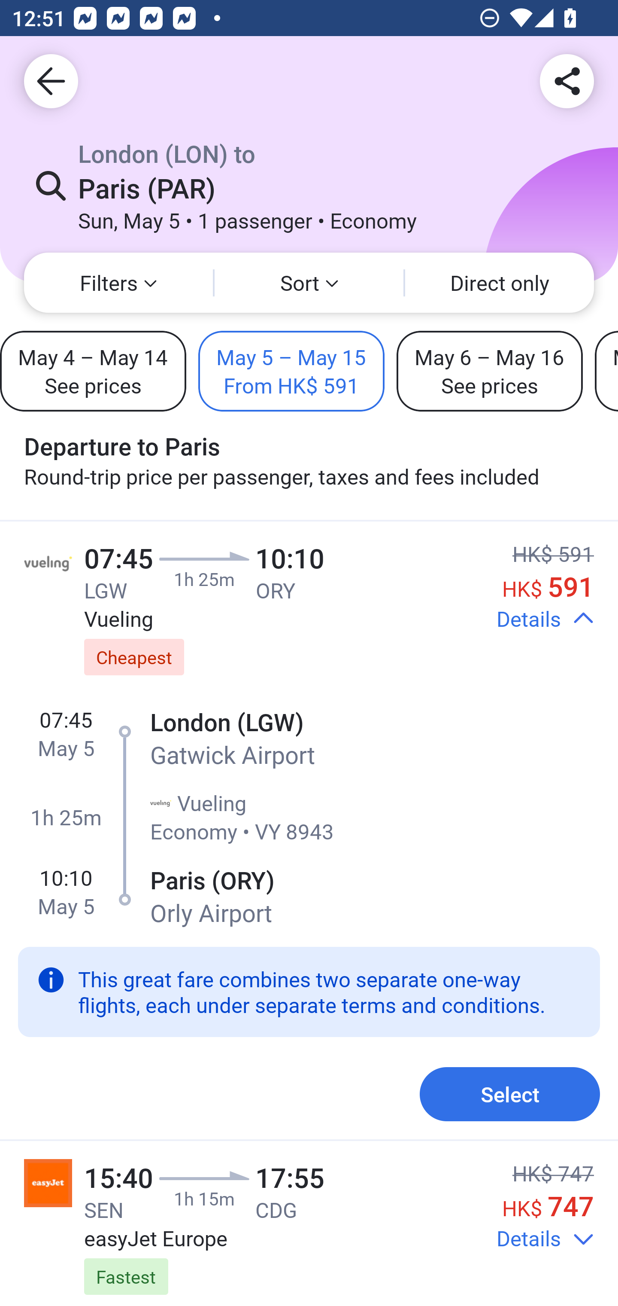  What do you see at coordinates (118, 283) in the screenshot?
I see `Filters` at bounding box center [118, 283].